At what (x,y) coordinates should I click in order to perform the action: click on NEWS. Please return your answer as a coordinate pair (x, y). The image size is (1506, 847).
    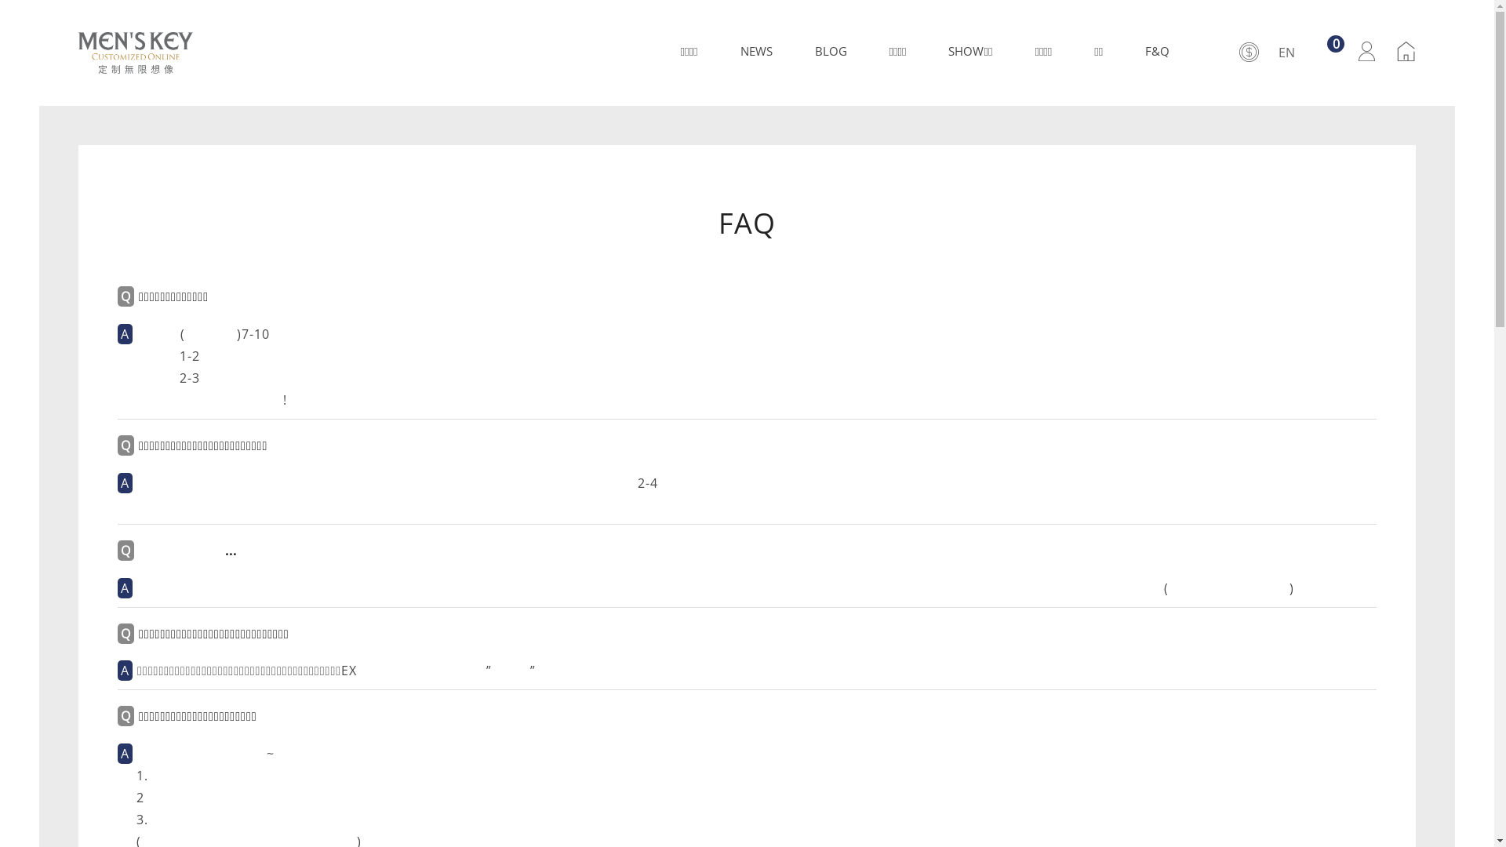
    Looking at the image, I should click on (756, 52).